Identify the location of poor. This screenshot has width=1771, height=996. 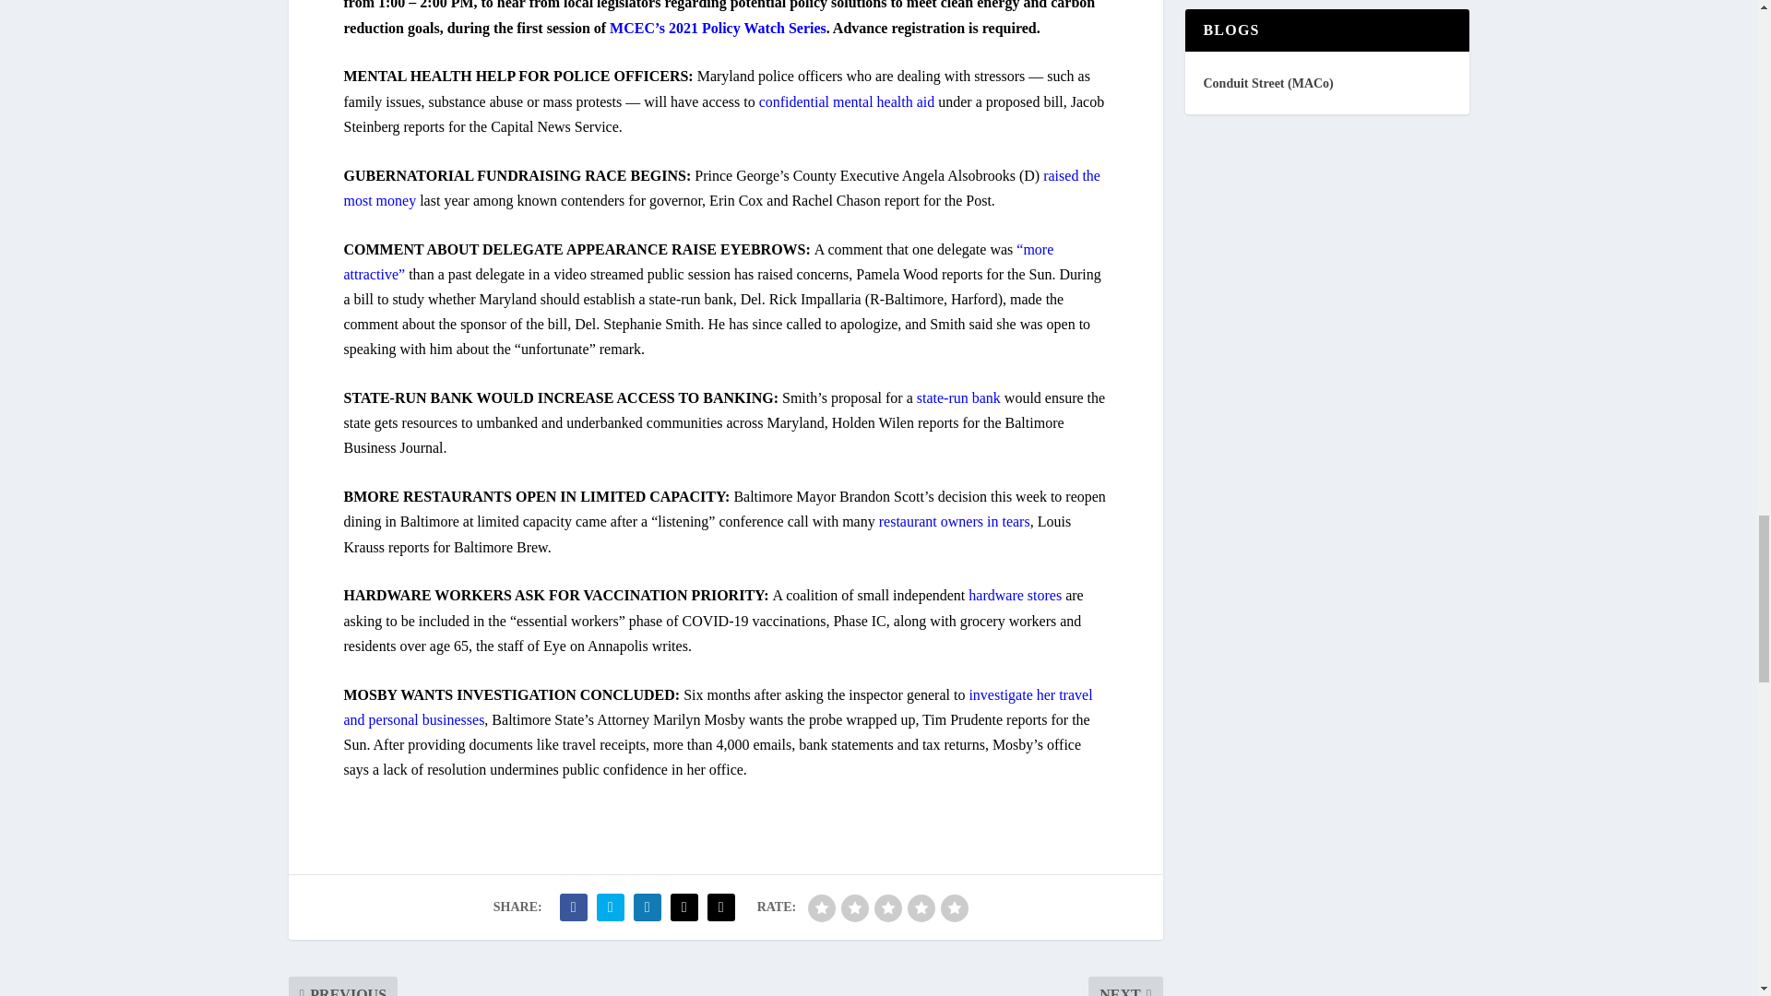
(855, 907).